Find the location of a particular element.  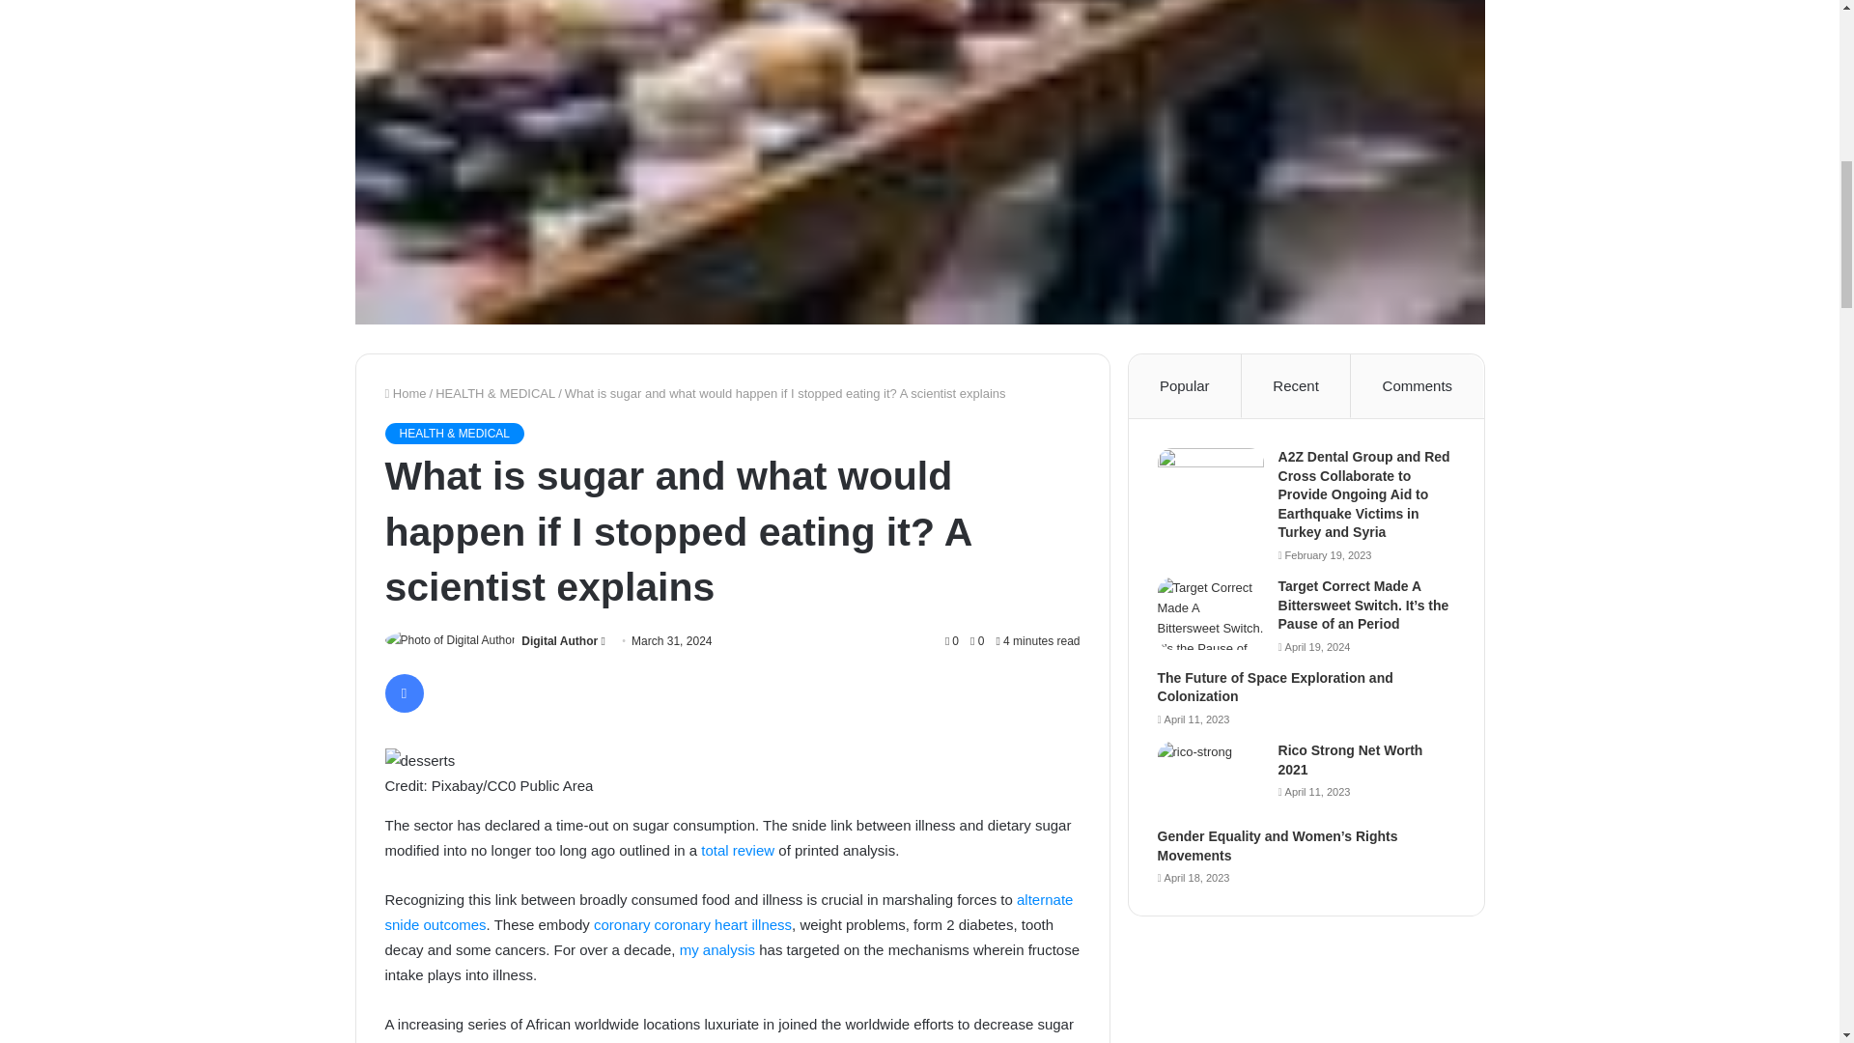

alternate snide outcomes is located at coordinates (728, 912).